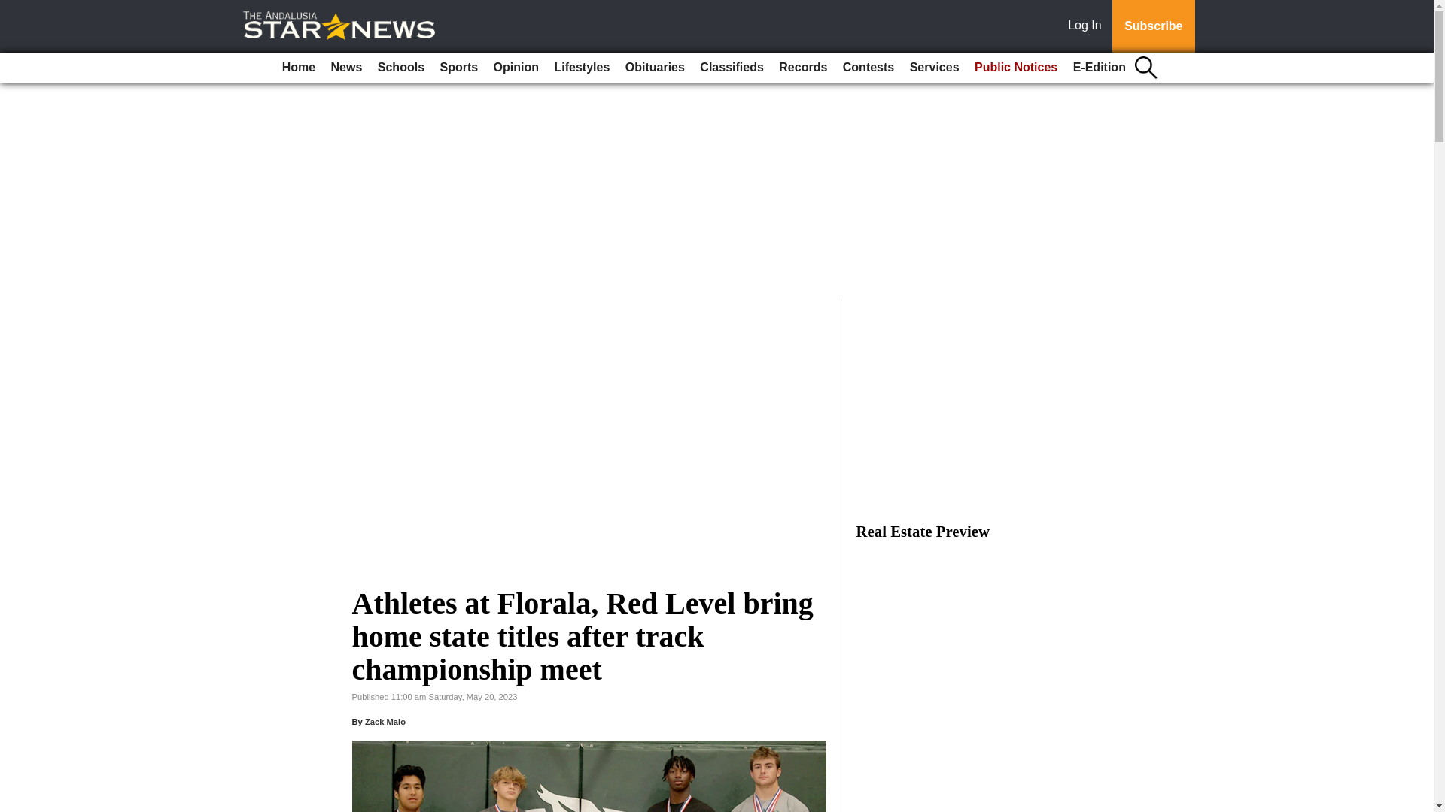 Image resolution: width=1445 pixels, height=812 pixels. I want to click on Zack Maio, so click(385, 721).